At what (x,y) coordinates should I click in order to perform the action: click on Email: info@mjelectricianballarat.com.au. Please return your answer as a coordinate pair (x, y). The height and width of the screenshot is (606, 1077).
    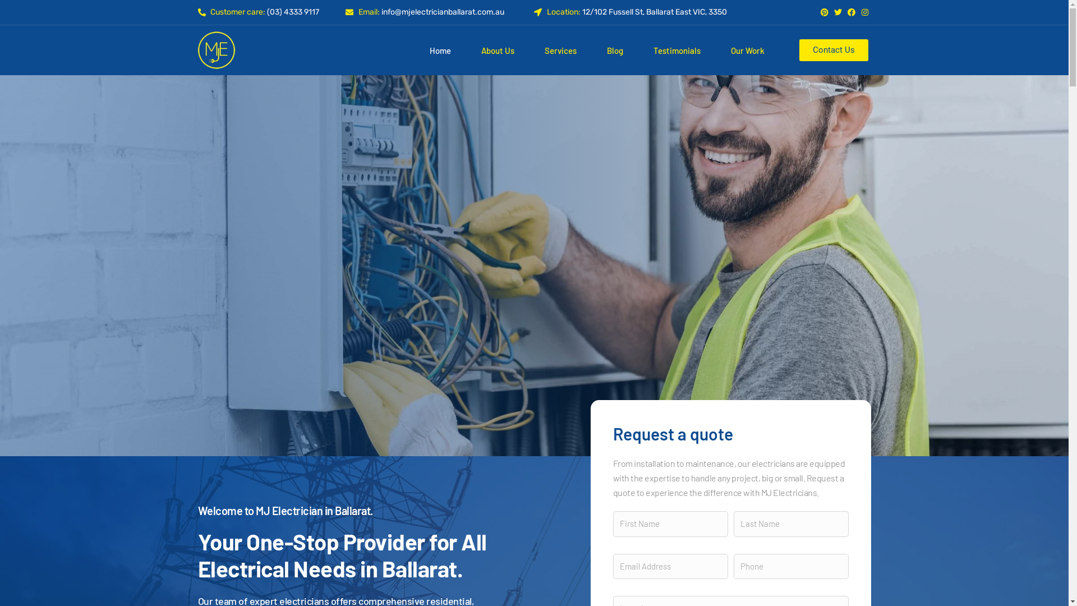
    Looking at the image, I should click on (440, 12).